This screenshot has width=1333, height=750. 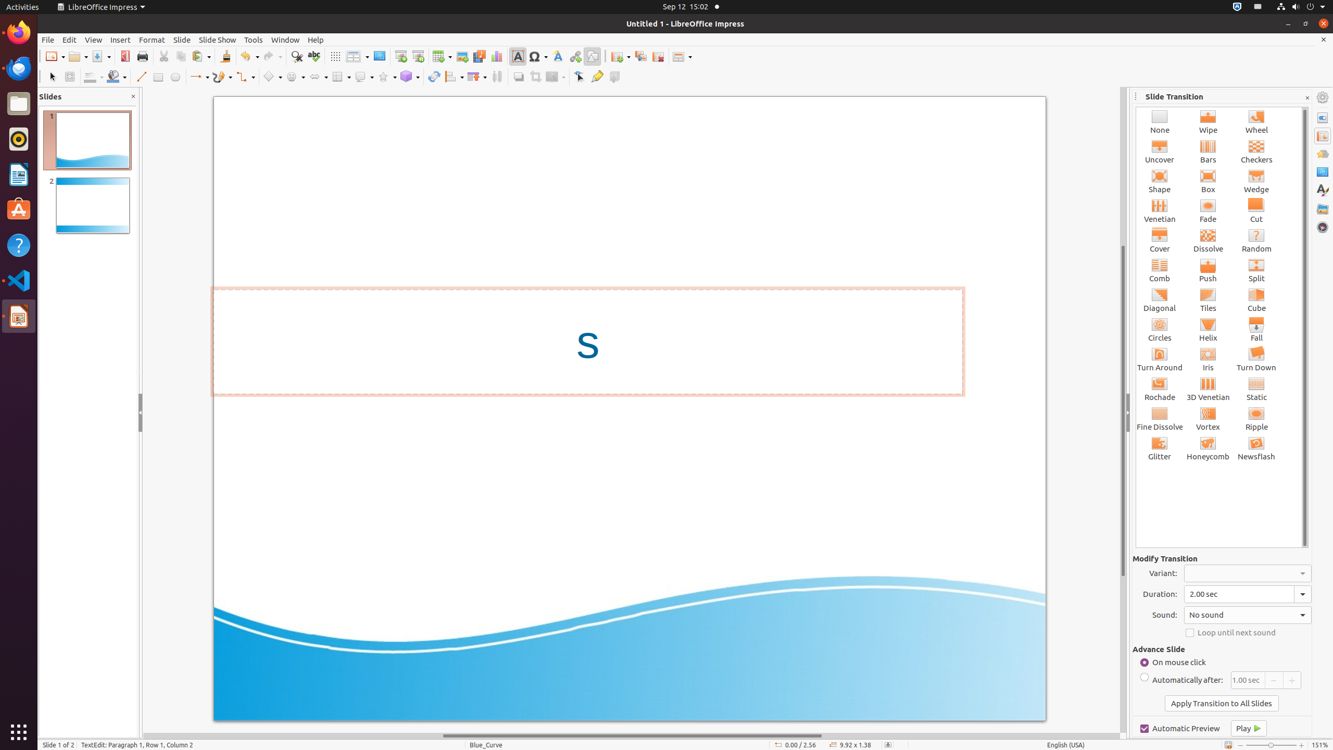 I want to click on 3D Objects, so click(x=410, y=77).